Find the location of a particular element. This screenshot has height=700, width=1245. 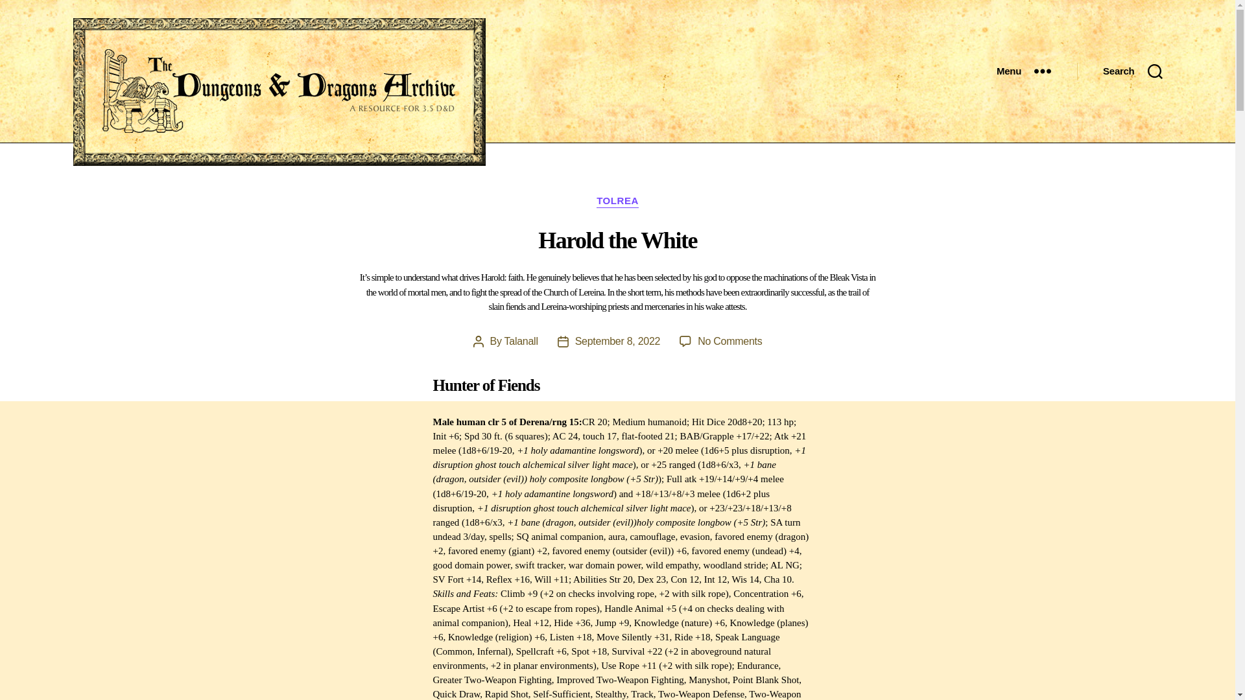

September 8, 2022 is located at coordinates (729, 341).